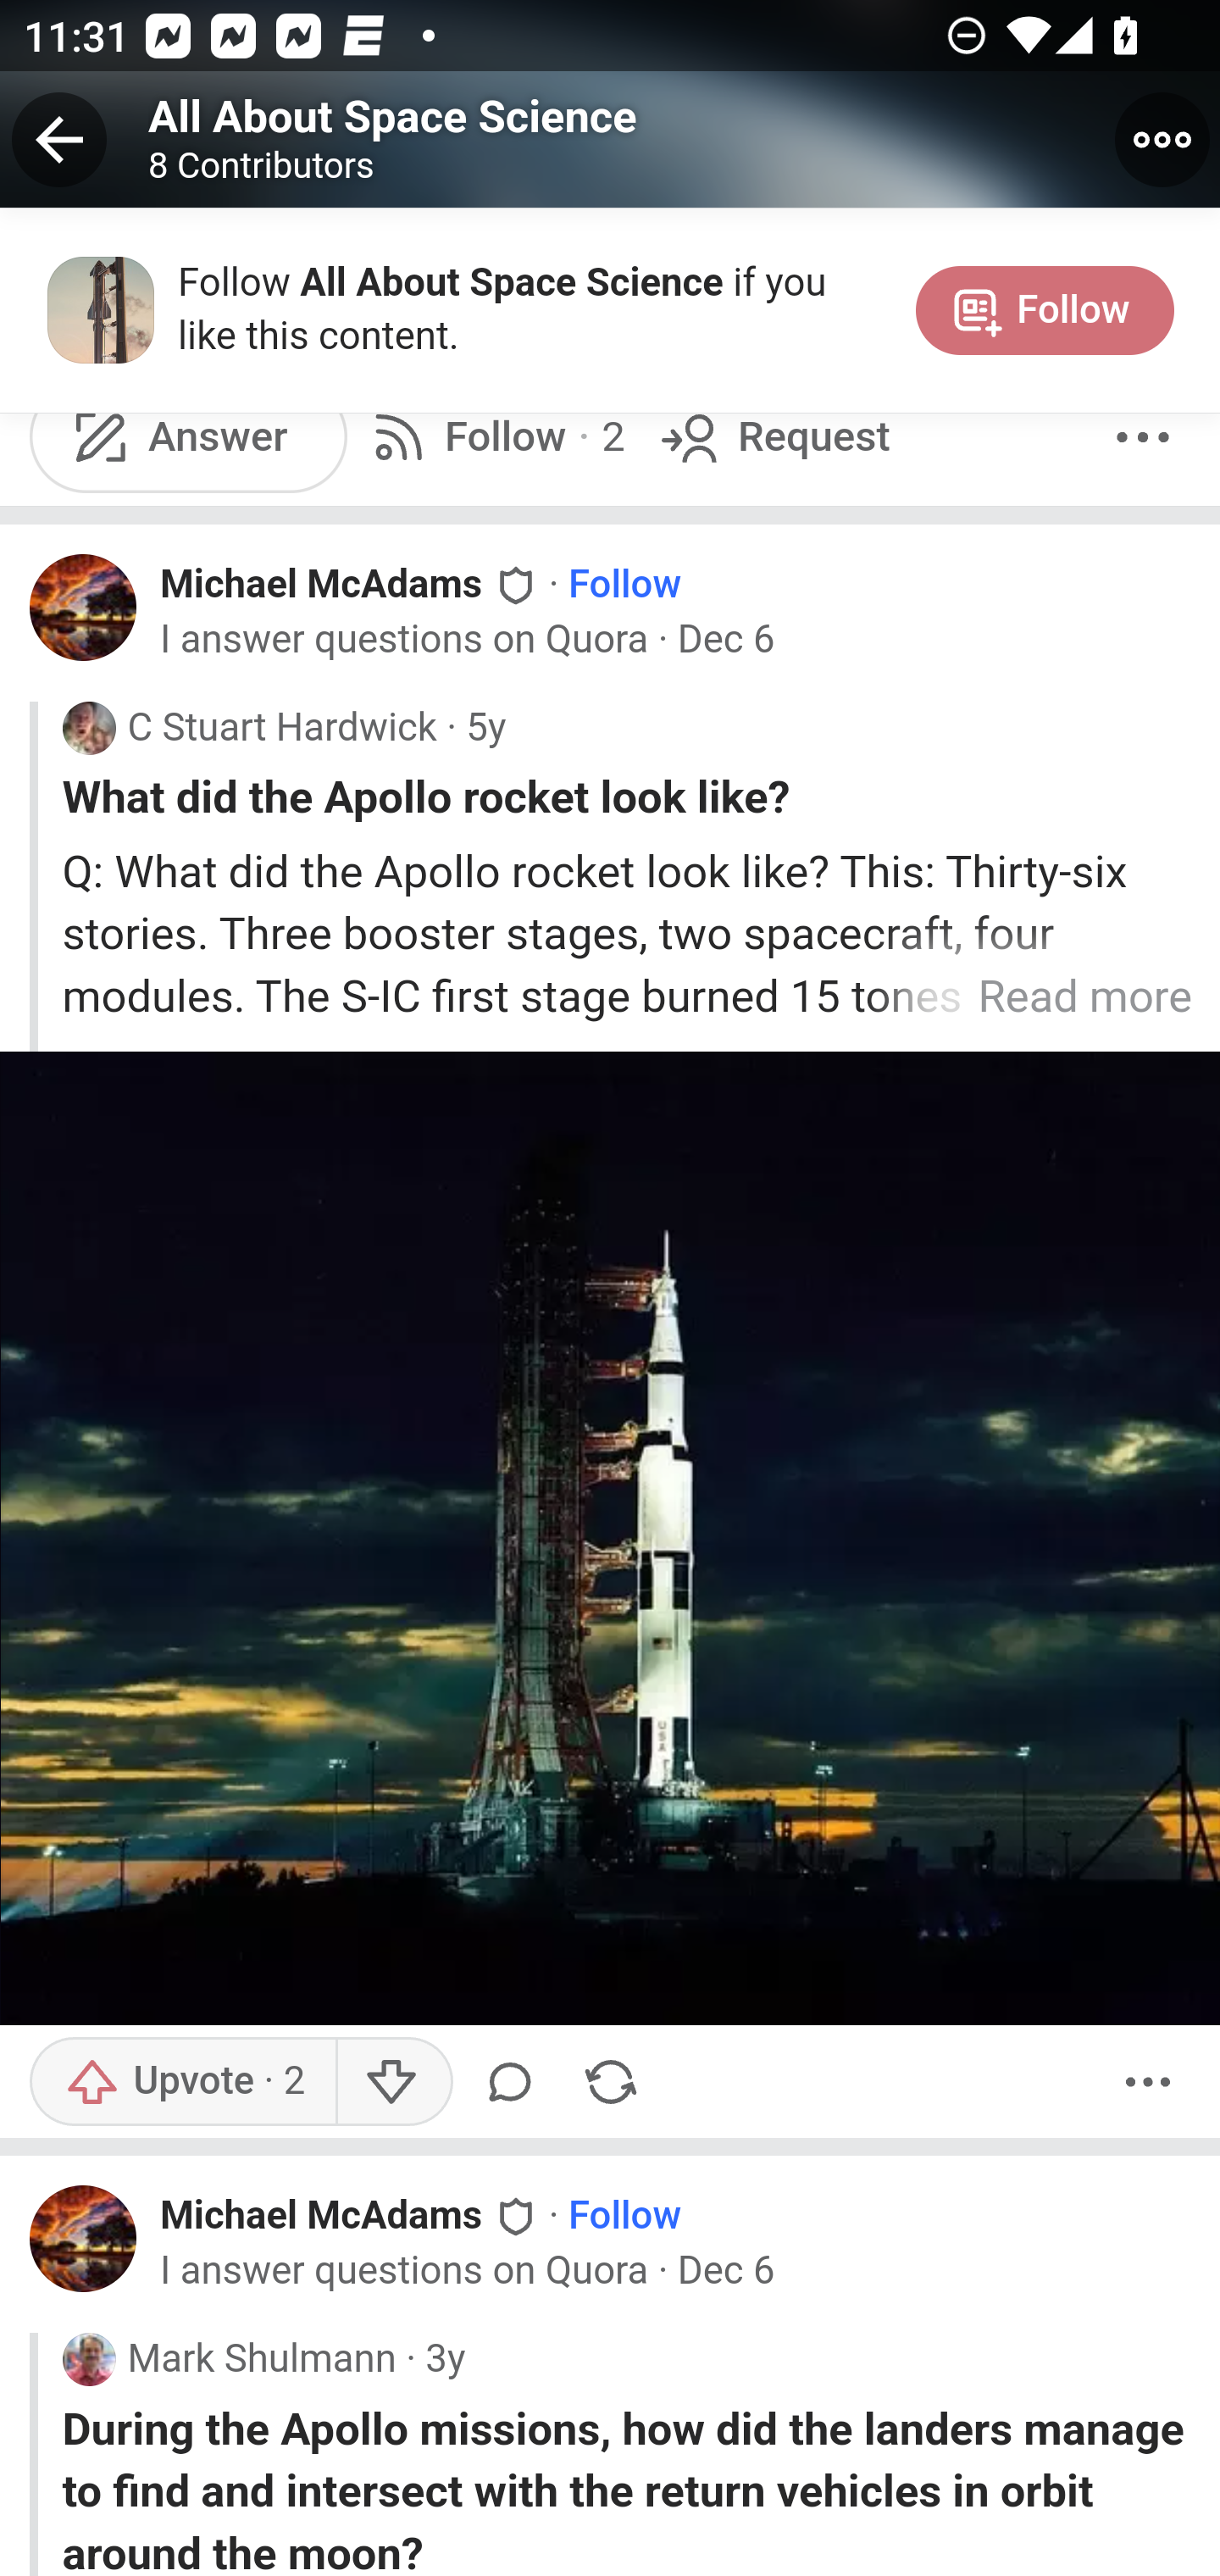  What do you see at coordinates (772, 436) in the screenshot?
I see `Request` at bounding box center [772, 436].